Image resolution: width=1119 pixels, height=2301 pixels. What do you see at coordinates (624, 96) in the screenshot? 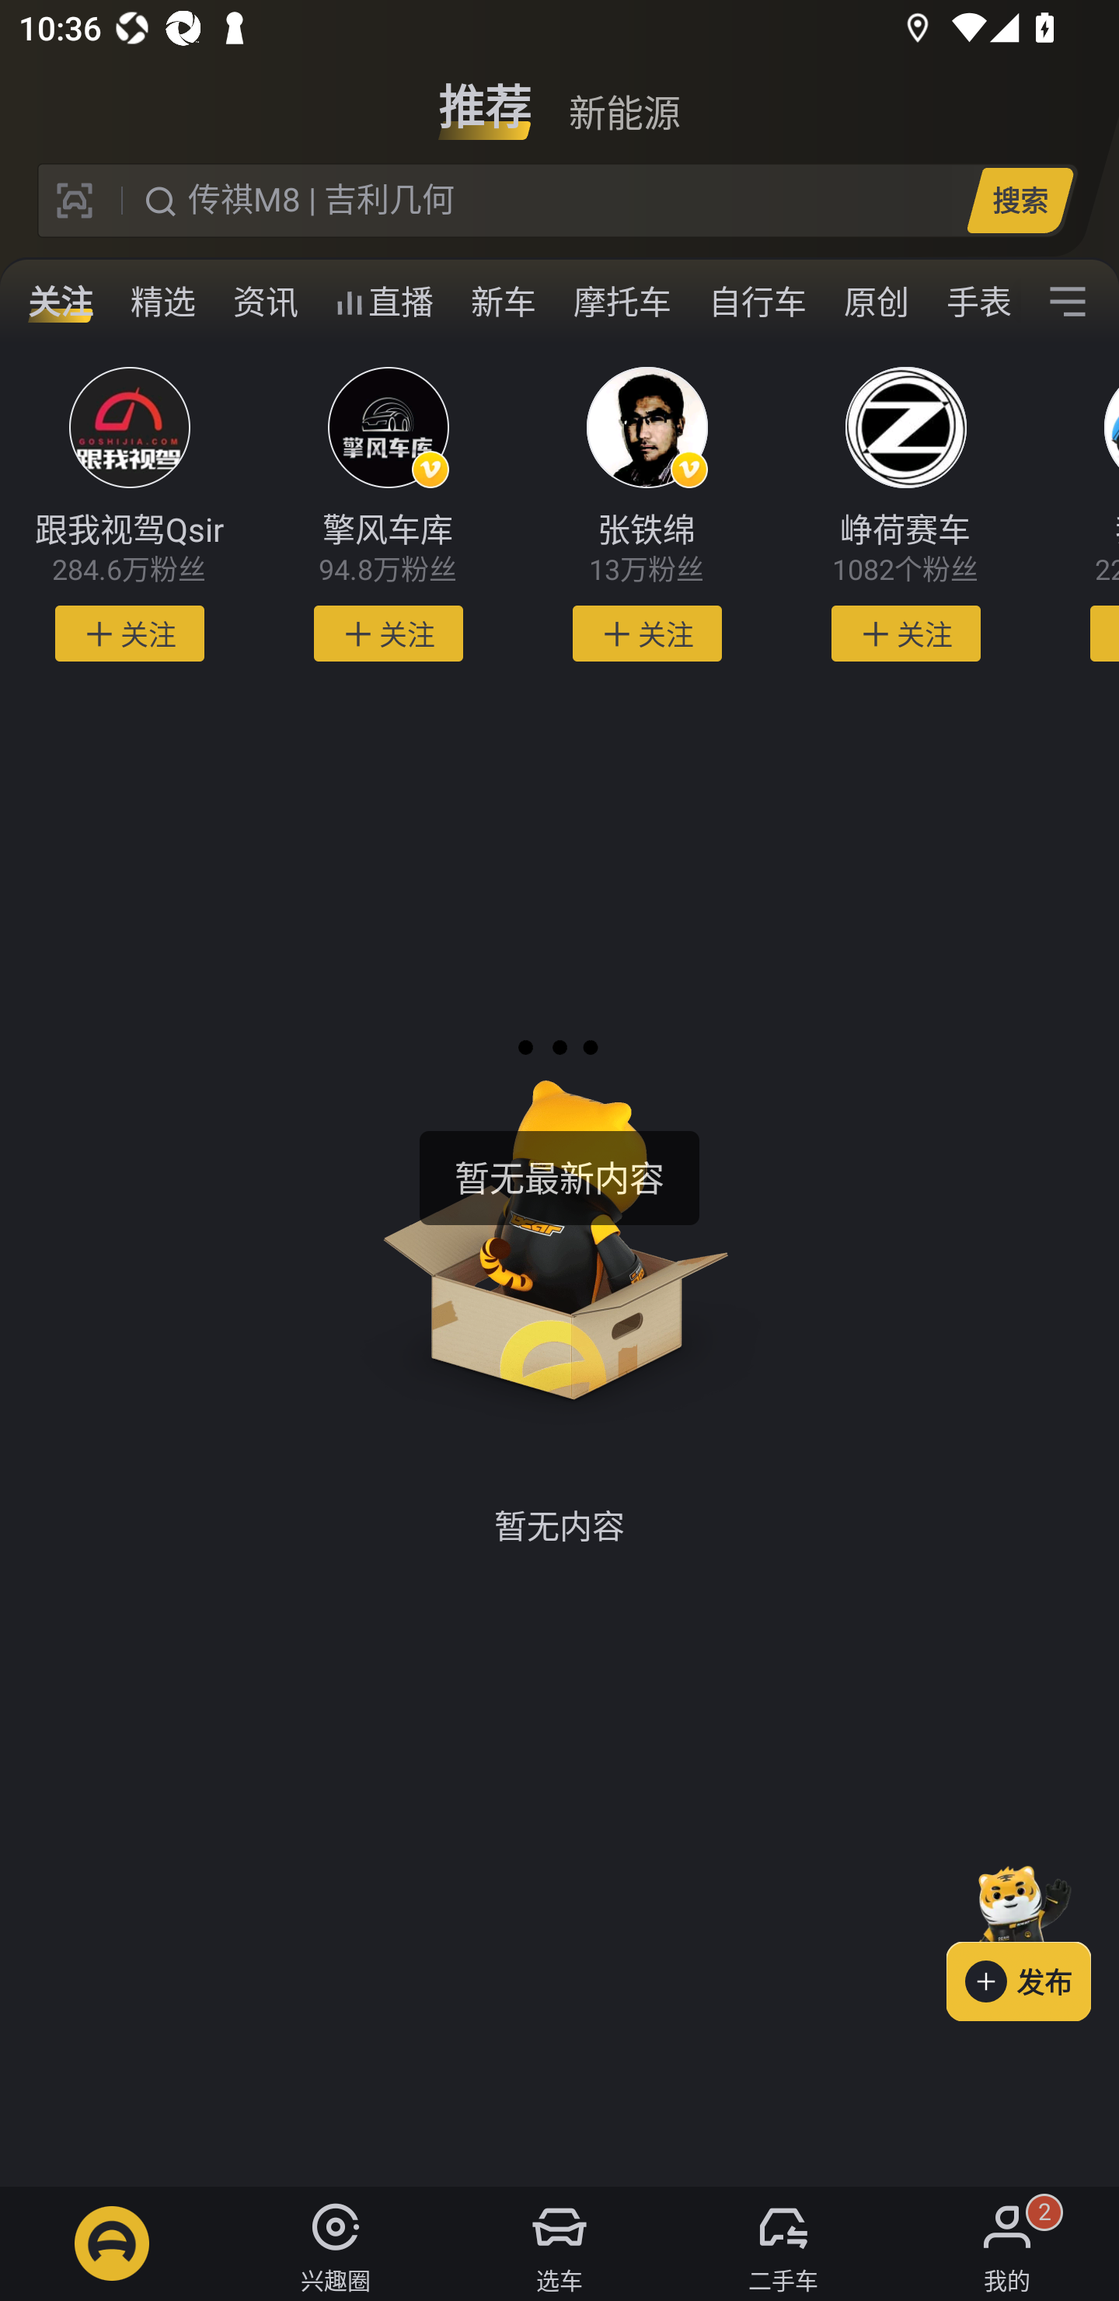
I see `新能源` at bounding box center [624, 96].